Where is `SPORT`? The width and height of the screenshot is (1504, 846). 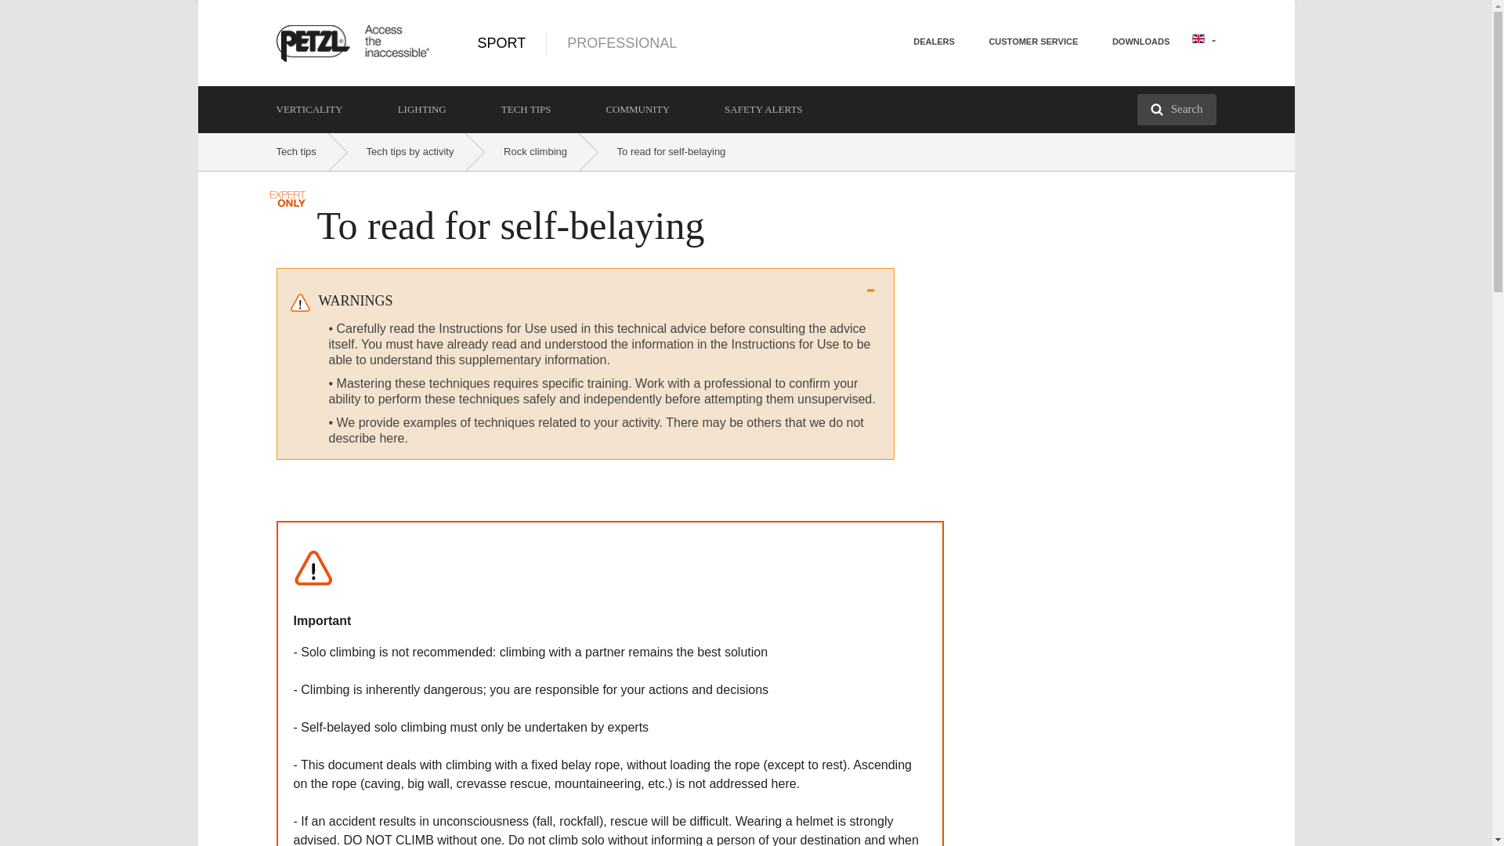
SPORT is located at coordinates (502, 42).